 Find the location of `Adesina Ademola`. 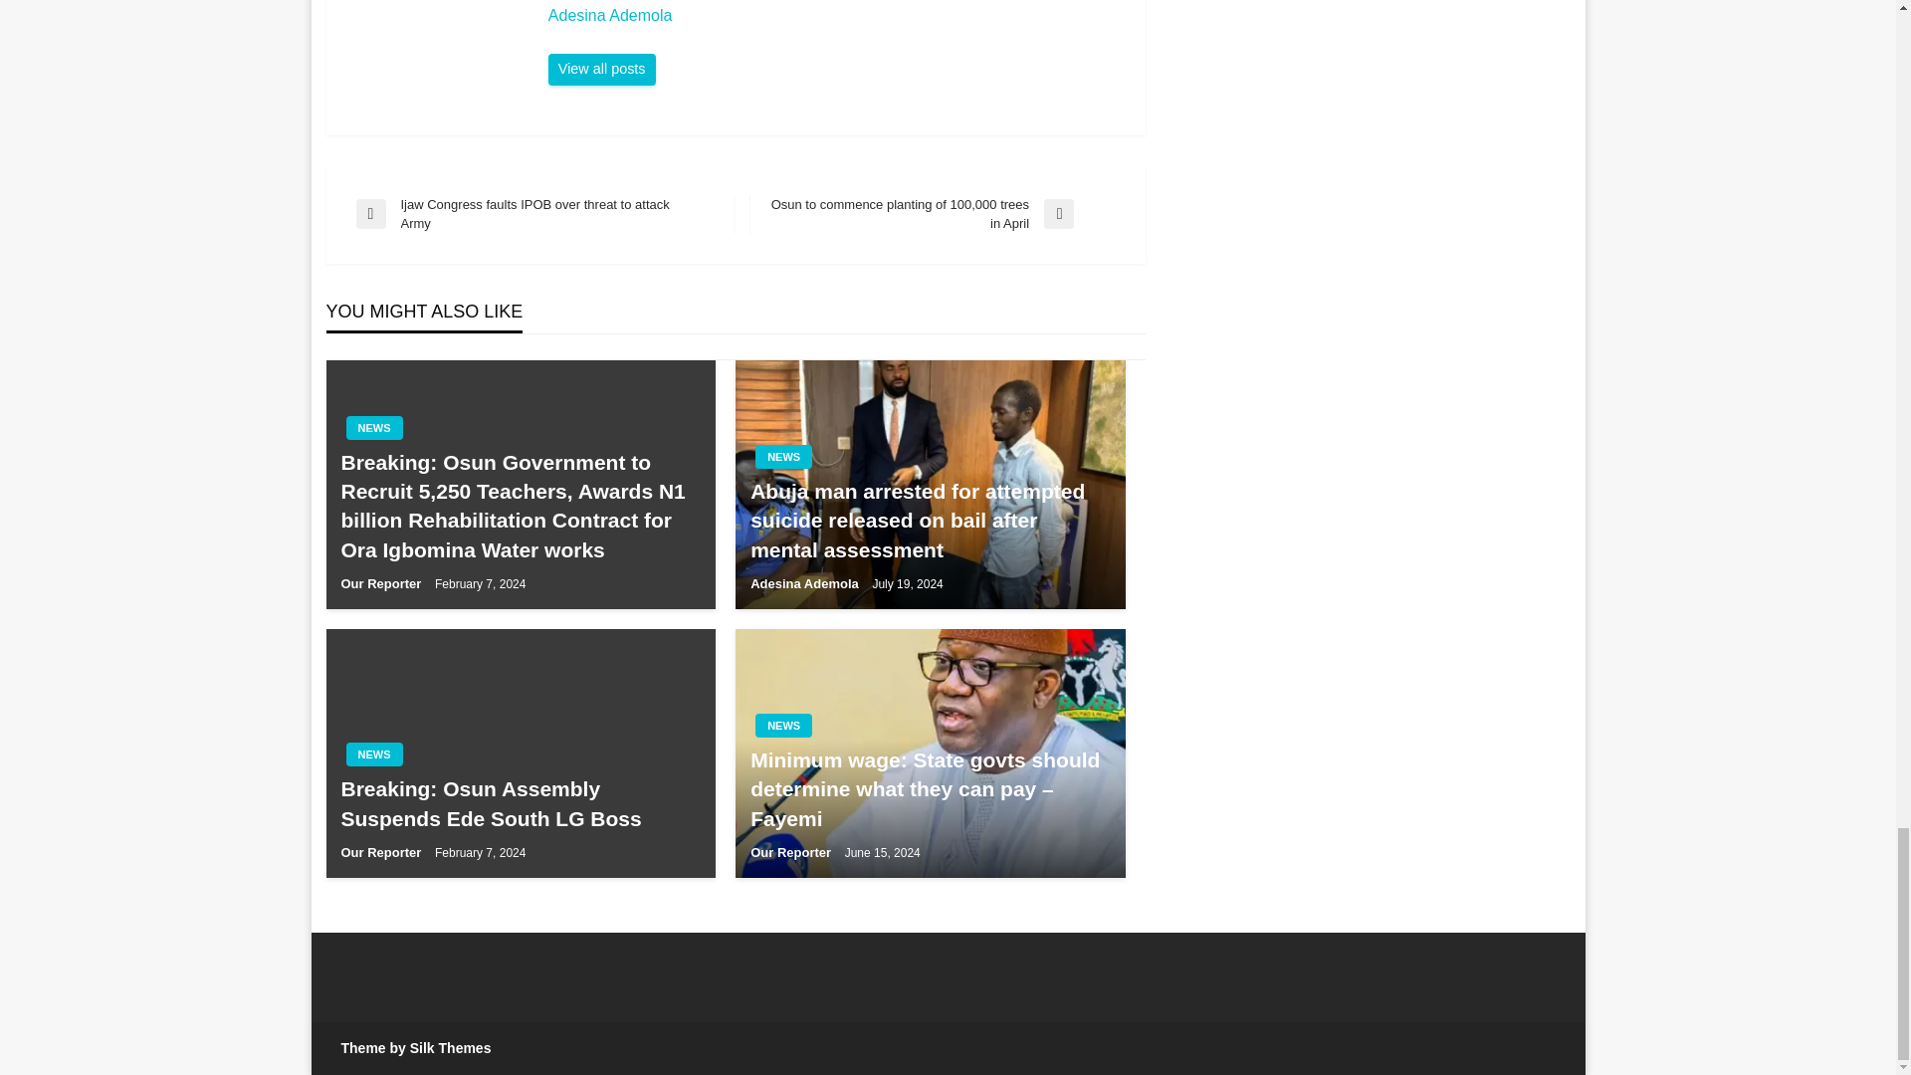

Adesina Ademola is located at coordinates (836, 16).